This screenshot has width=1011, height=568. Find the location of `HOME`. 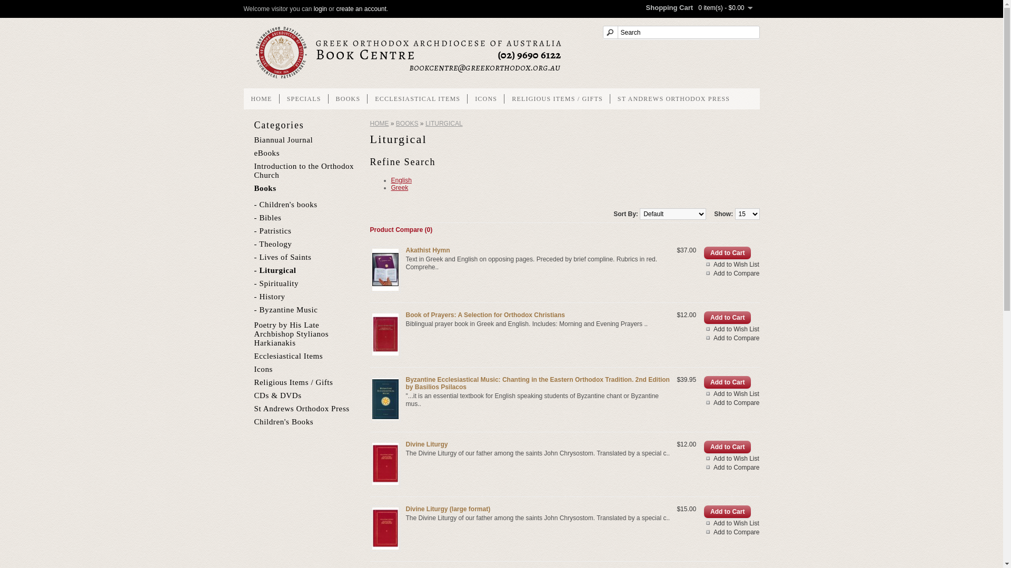

HOME is located at coordinates (261, 99).